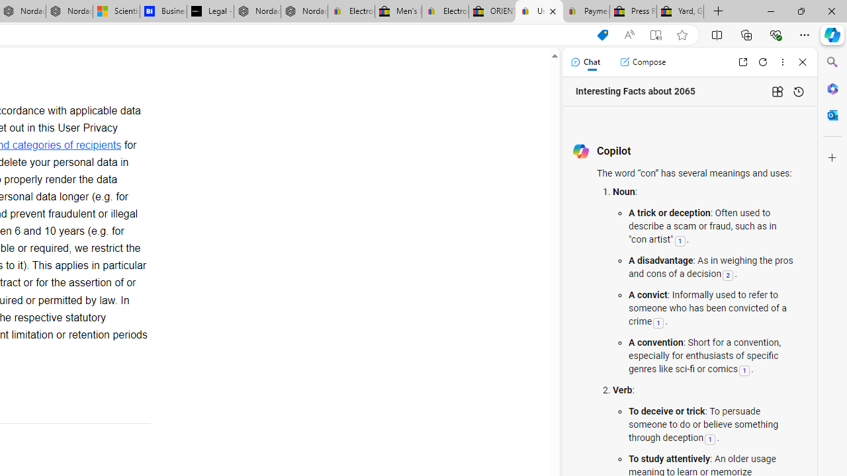 The width and height of the screenshot is (847, 476). Describe the element at coordinates (643, 62) in the screenshot. I see `Compose` at that location.